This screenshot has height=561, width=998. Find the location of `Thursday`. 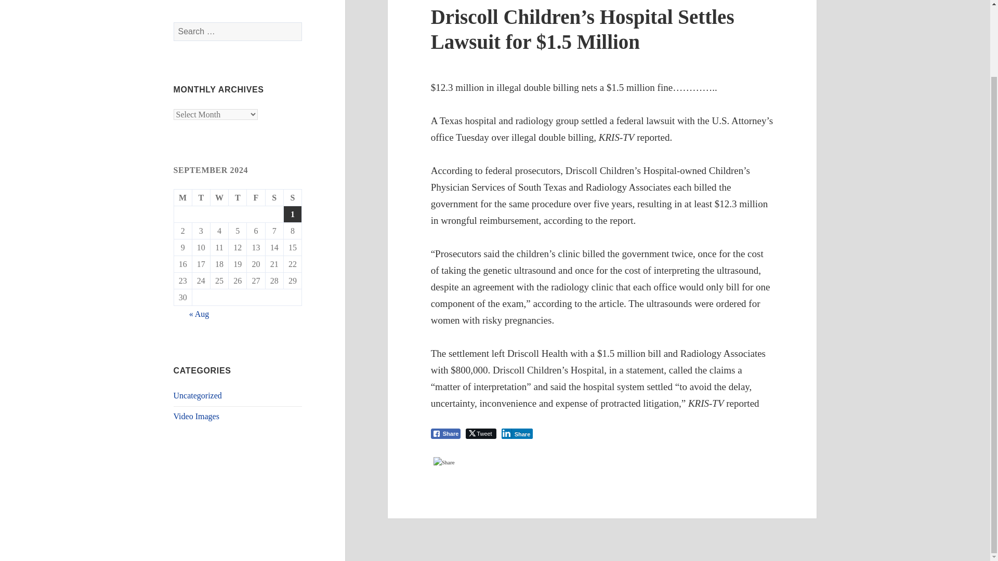

Thursday is located at coordinates (237, 198).